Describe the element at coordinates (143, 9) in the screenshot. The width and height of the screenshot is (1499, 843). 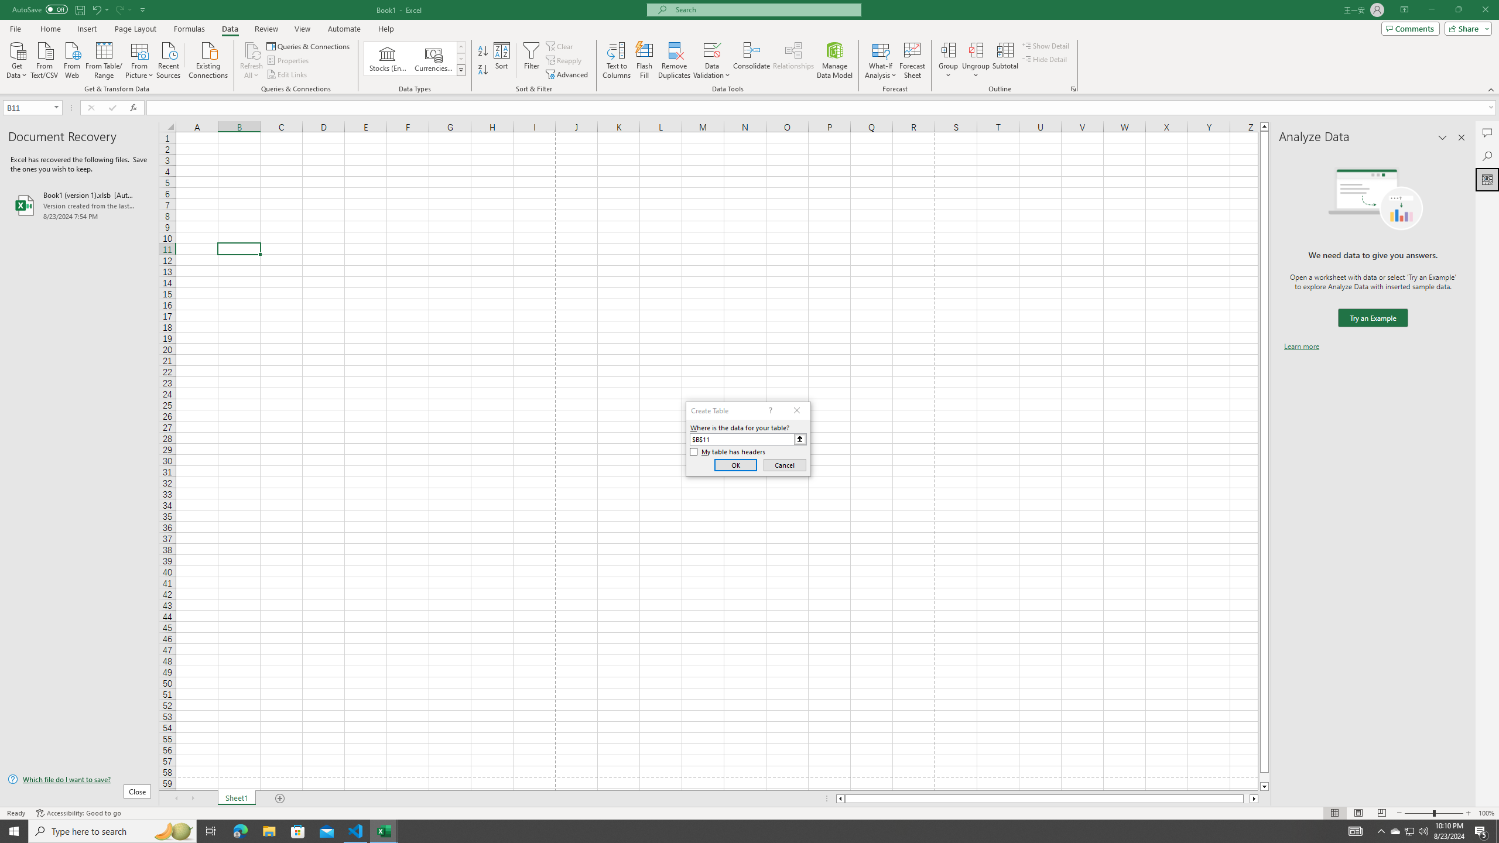
I see `Customize Quick Access Toolbar` at that location.